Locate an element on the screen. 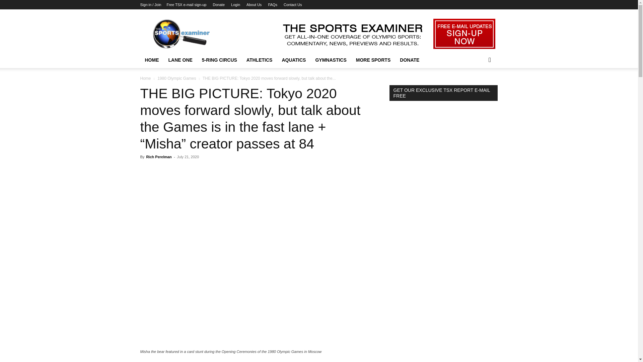 This screenshot has width=643, height=362. Login is located at coordinates (235, 5).